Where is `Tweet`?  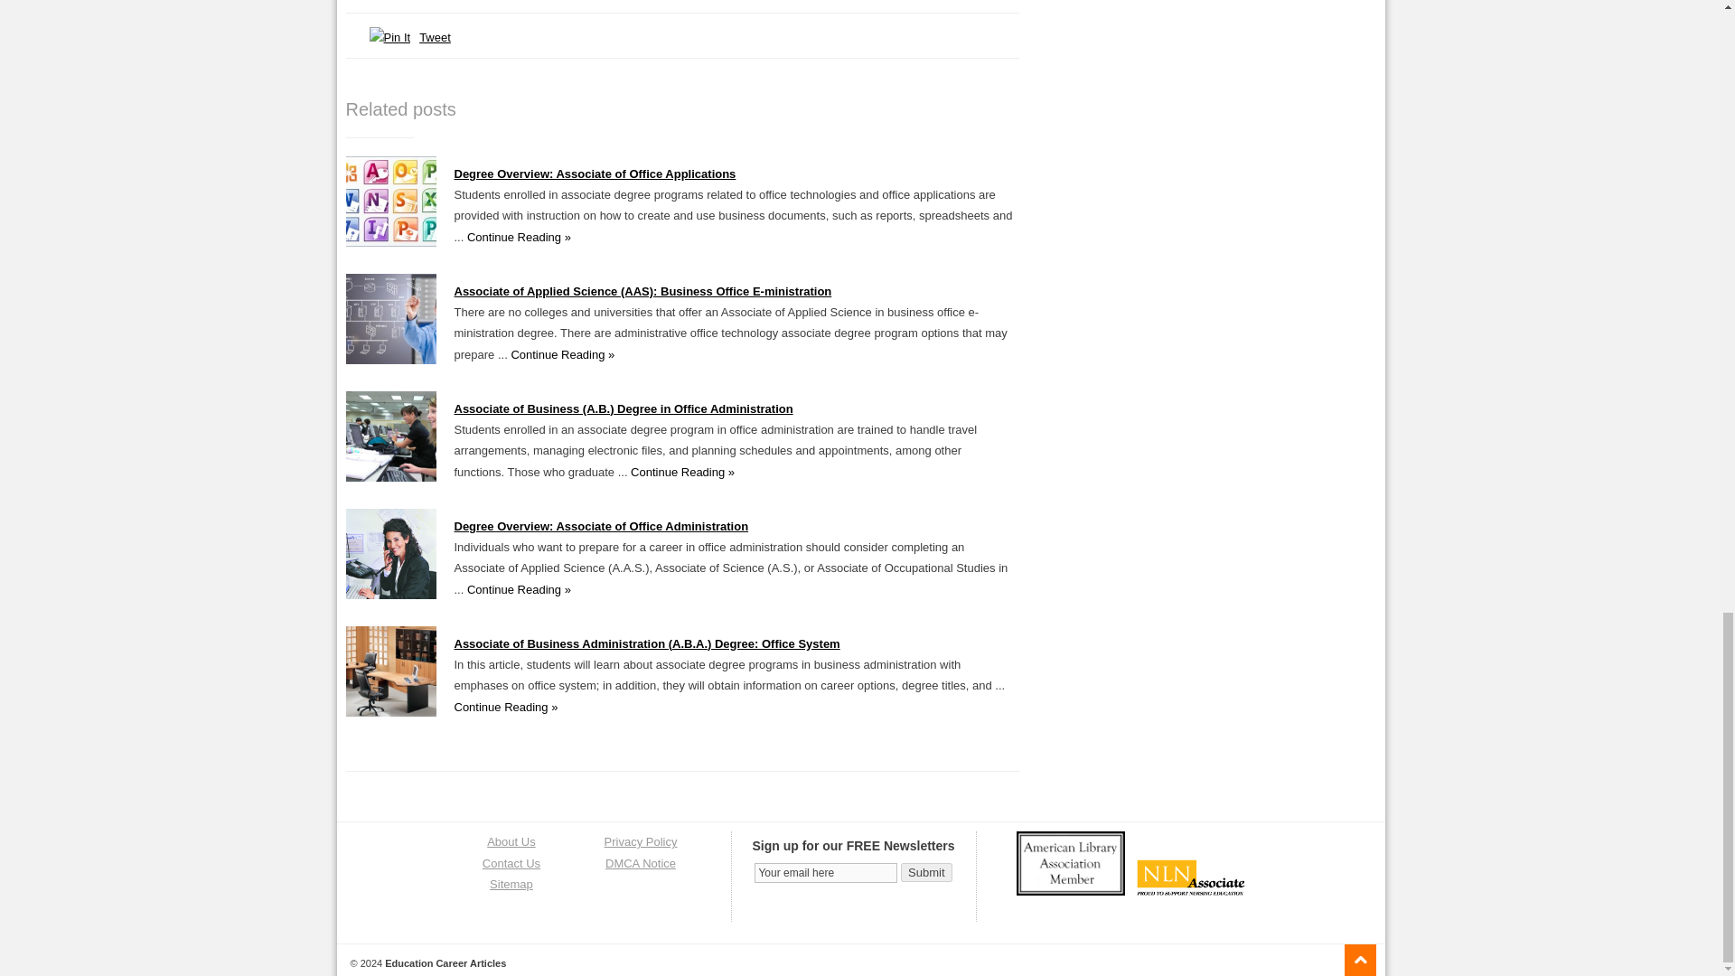
Tweet is located at coordinates (436, 36).